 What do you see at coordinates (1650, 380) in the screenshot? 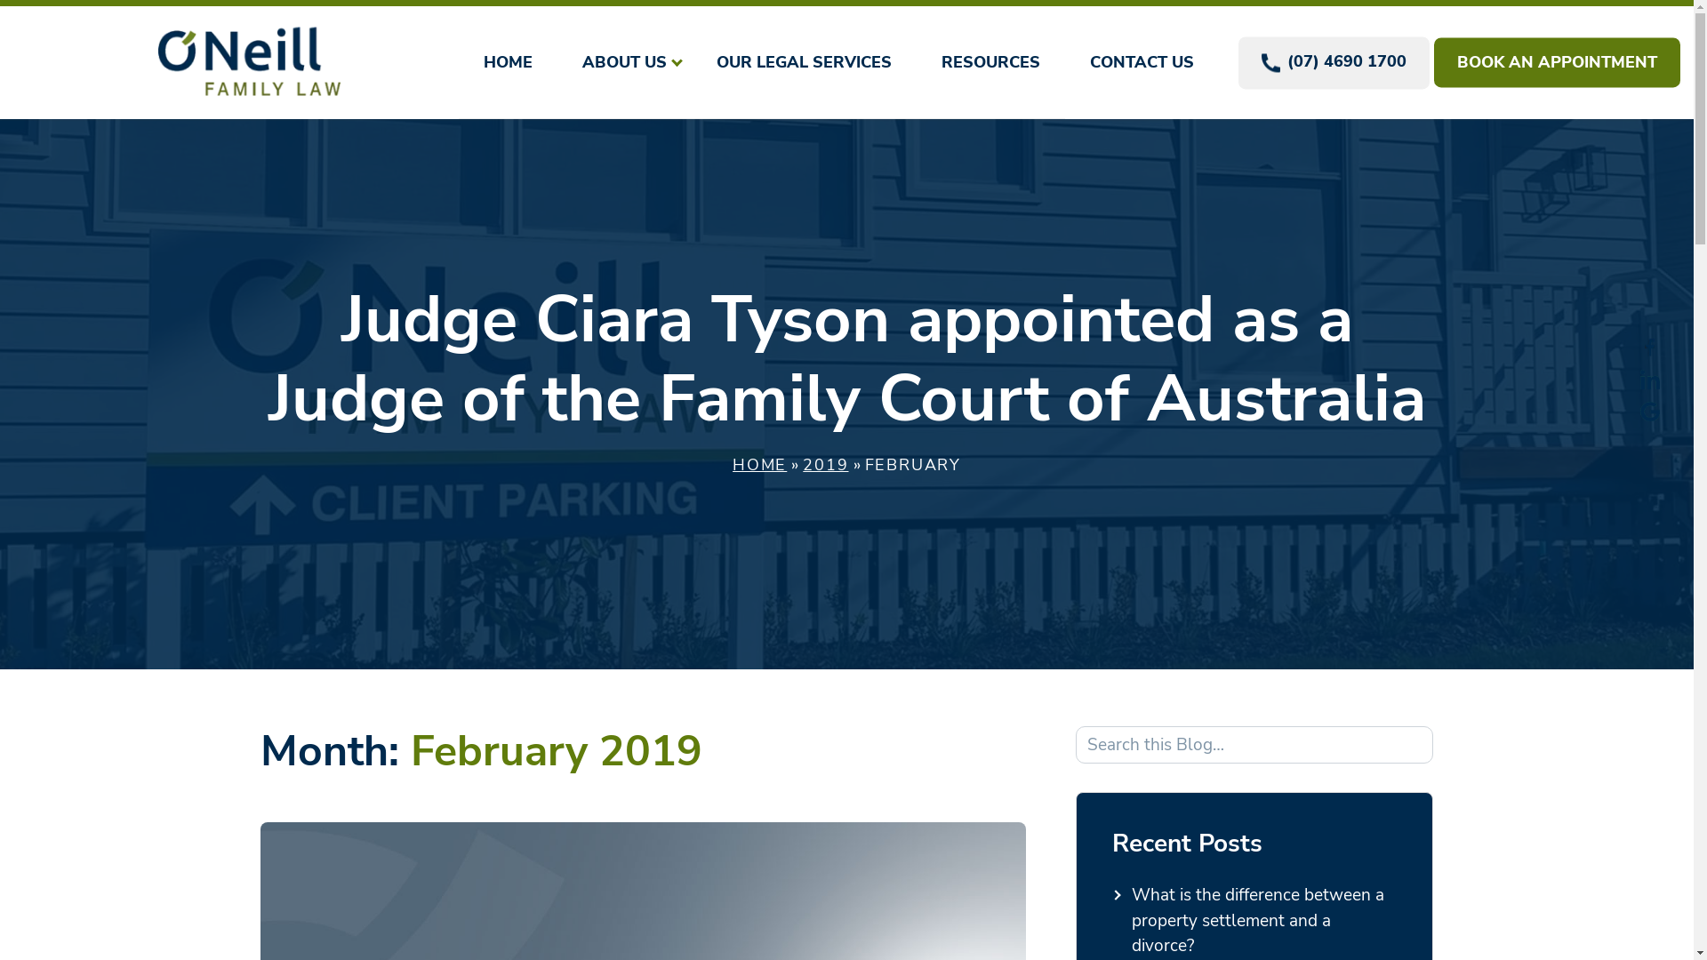
I see `Follow on LinkedIn` at bounding box center [1650, 380].